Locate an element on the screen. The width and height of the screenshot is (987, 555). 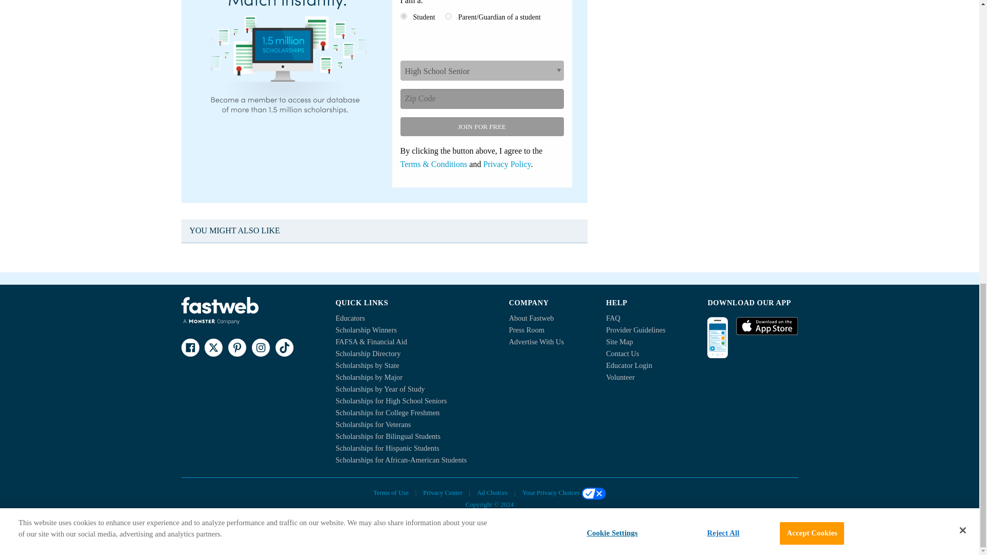
Fastweb on Pinterest is located at coordinates (236, 347).